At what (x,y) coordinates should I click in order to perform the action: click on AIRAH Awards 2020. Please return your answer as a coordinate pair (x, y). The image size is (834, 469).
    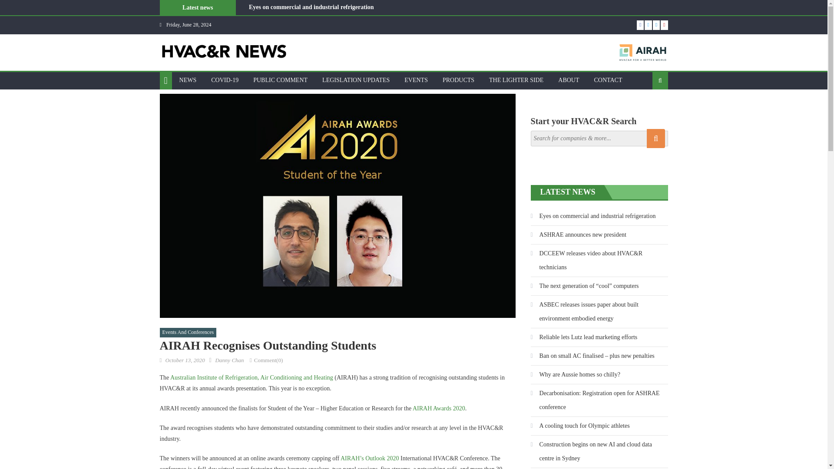
    Looking at the image, I should click on (439, 408).